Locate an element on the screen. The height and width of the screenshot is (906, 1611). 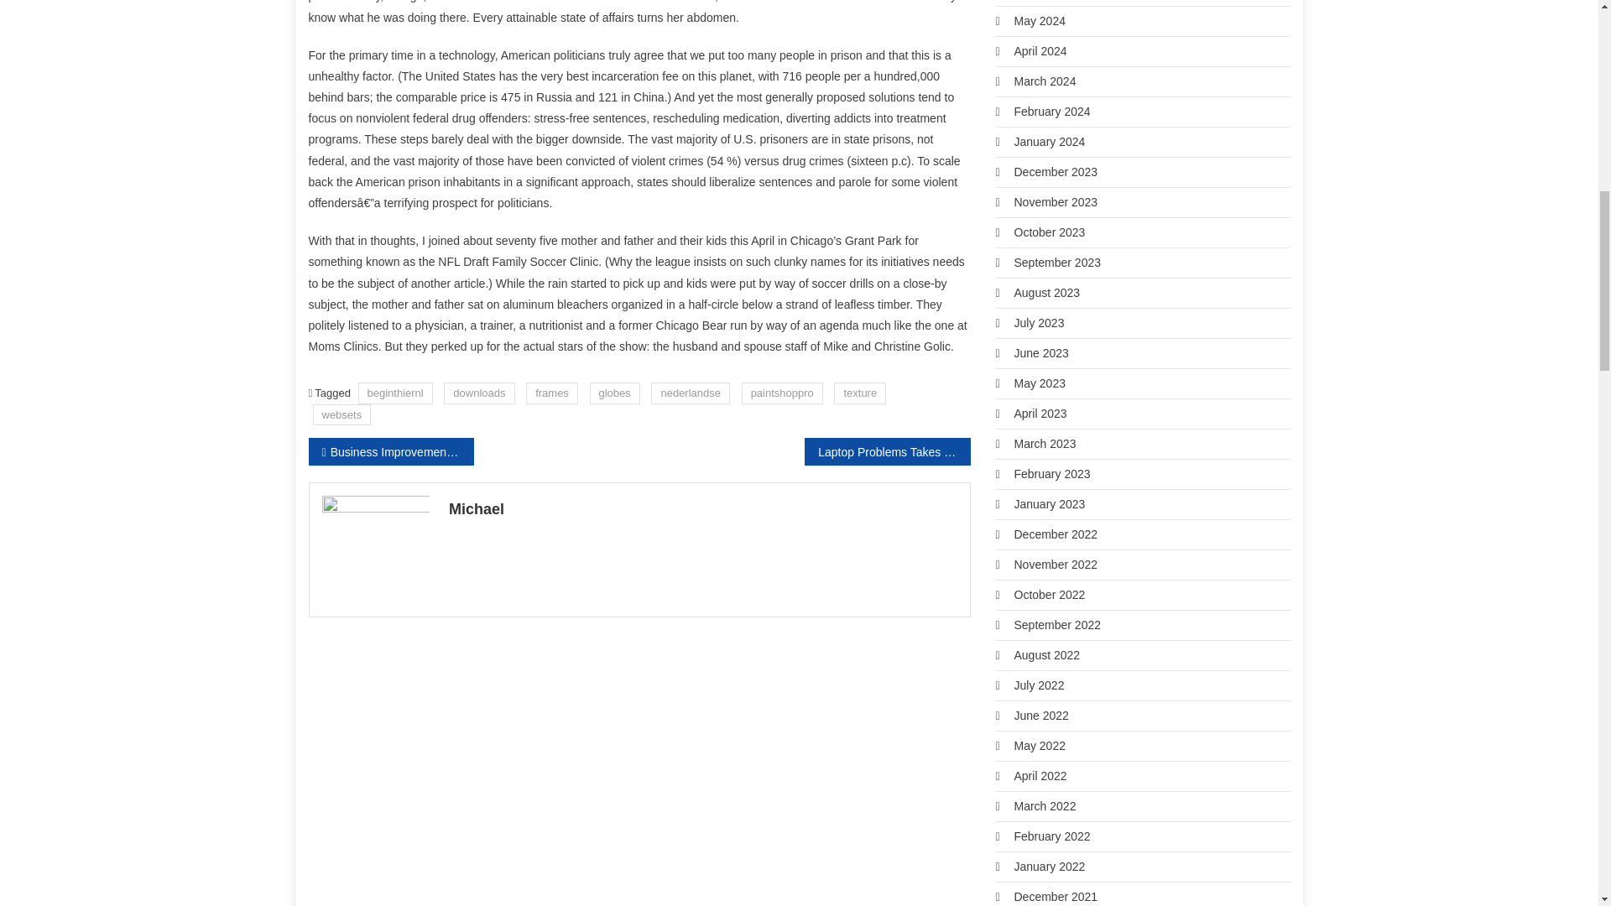
globes is located at coordinates (614, 393).